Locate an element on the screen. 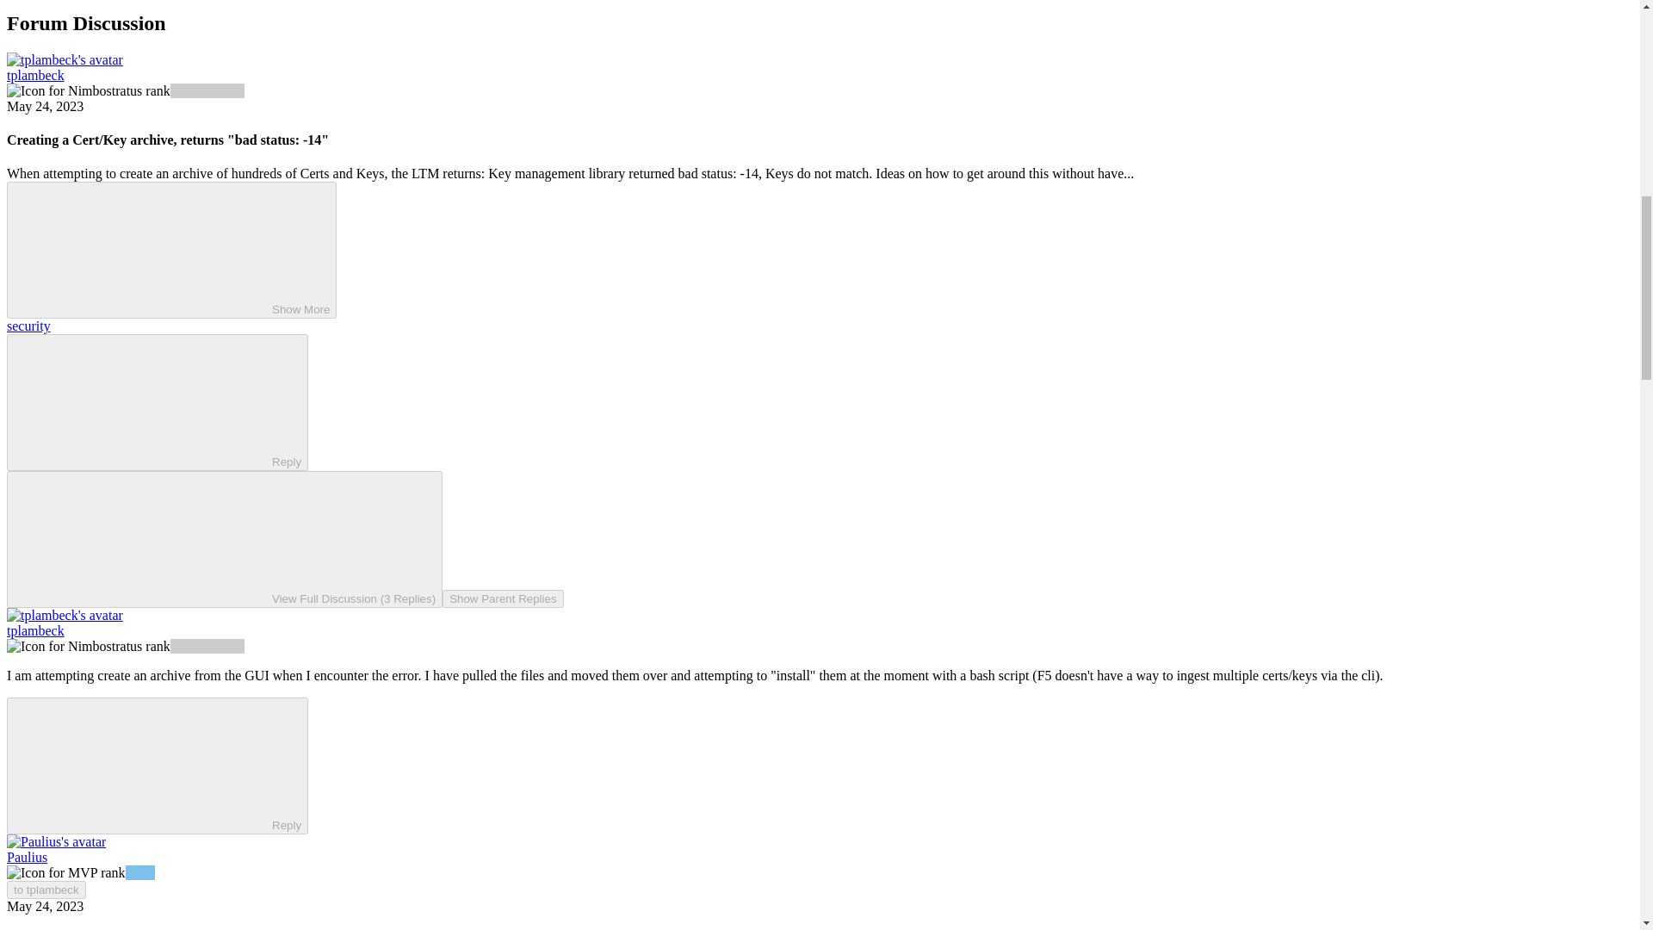 Image resolution: width=1653 pixels, height=930 pixels. Reply is located at coordinates (143, 765).